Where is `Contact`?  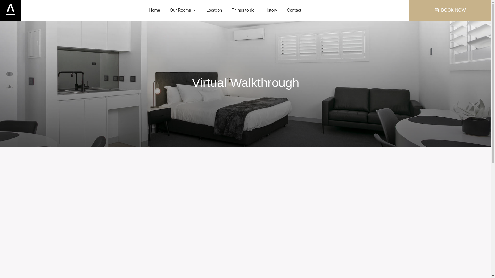
Contact is located at coordinates (294, 10).